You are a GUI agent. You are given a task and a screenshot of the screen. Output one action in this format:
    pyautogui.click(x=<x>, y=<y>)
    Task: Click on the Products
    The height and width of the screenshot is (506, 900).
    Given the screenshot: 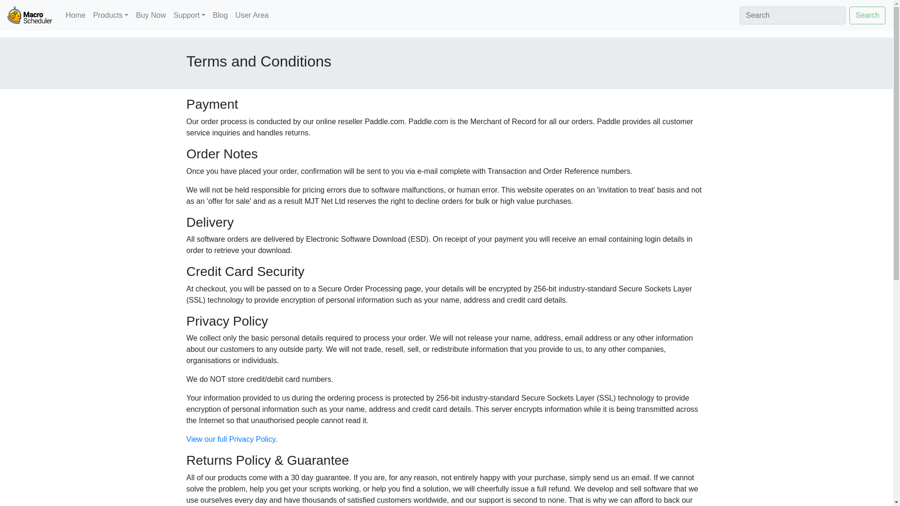 What is the action you would take?
    pyautogui.click(x=111, y=15)
    